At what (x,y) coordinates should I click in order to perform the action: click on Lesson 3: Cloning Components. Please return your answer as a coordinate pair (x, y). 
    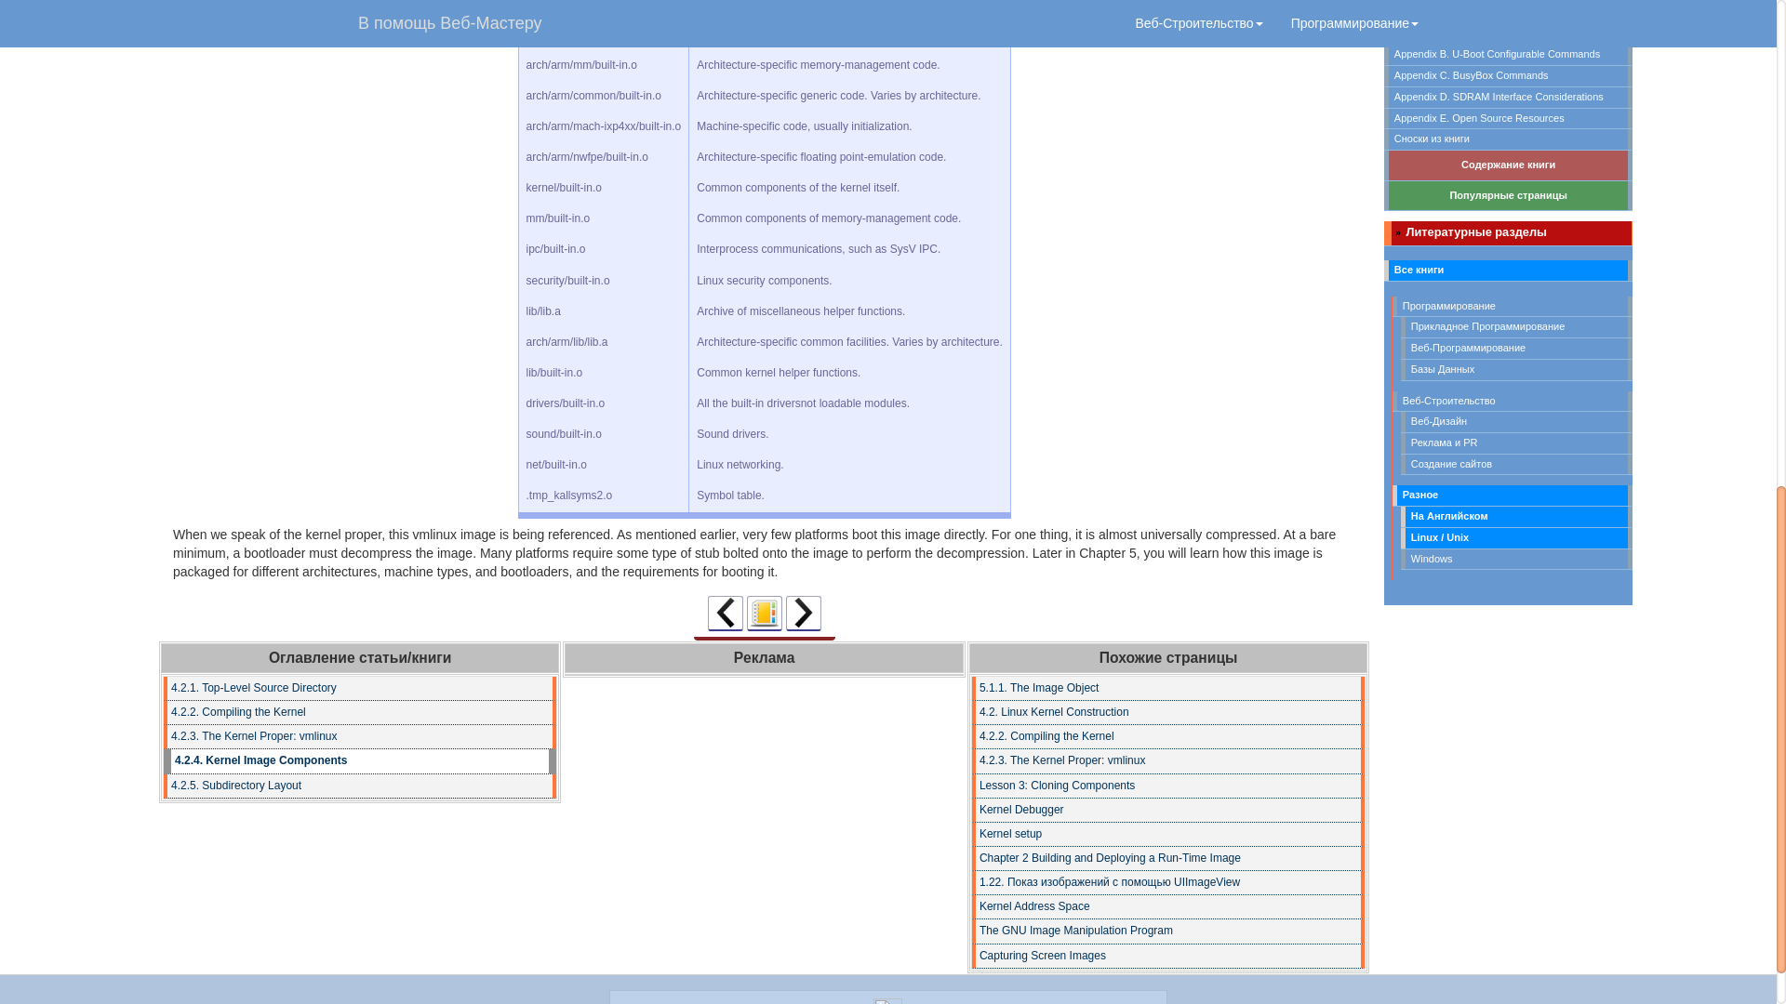
    Looking at the image, I should click on (1167, 786).